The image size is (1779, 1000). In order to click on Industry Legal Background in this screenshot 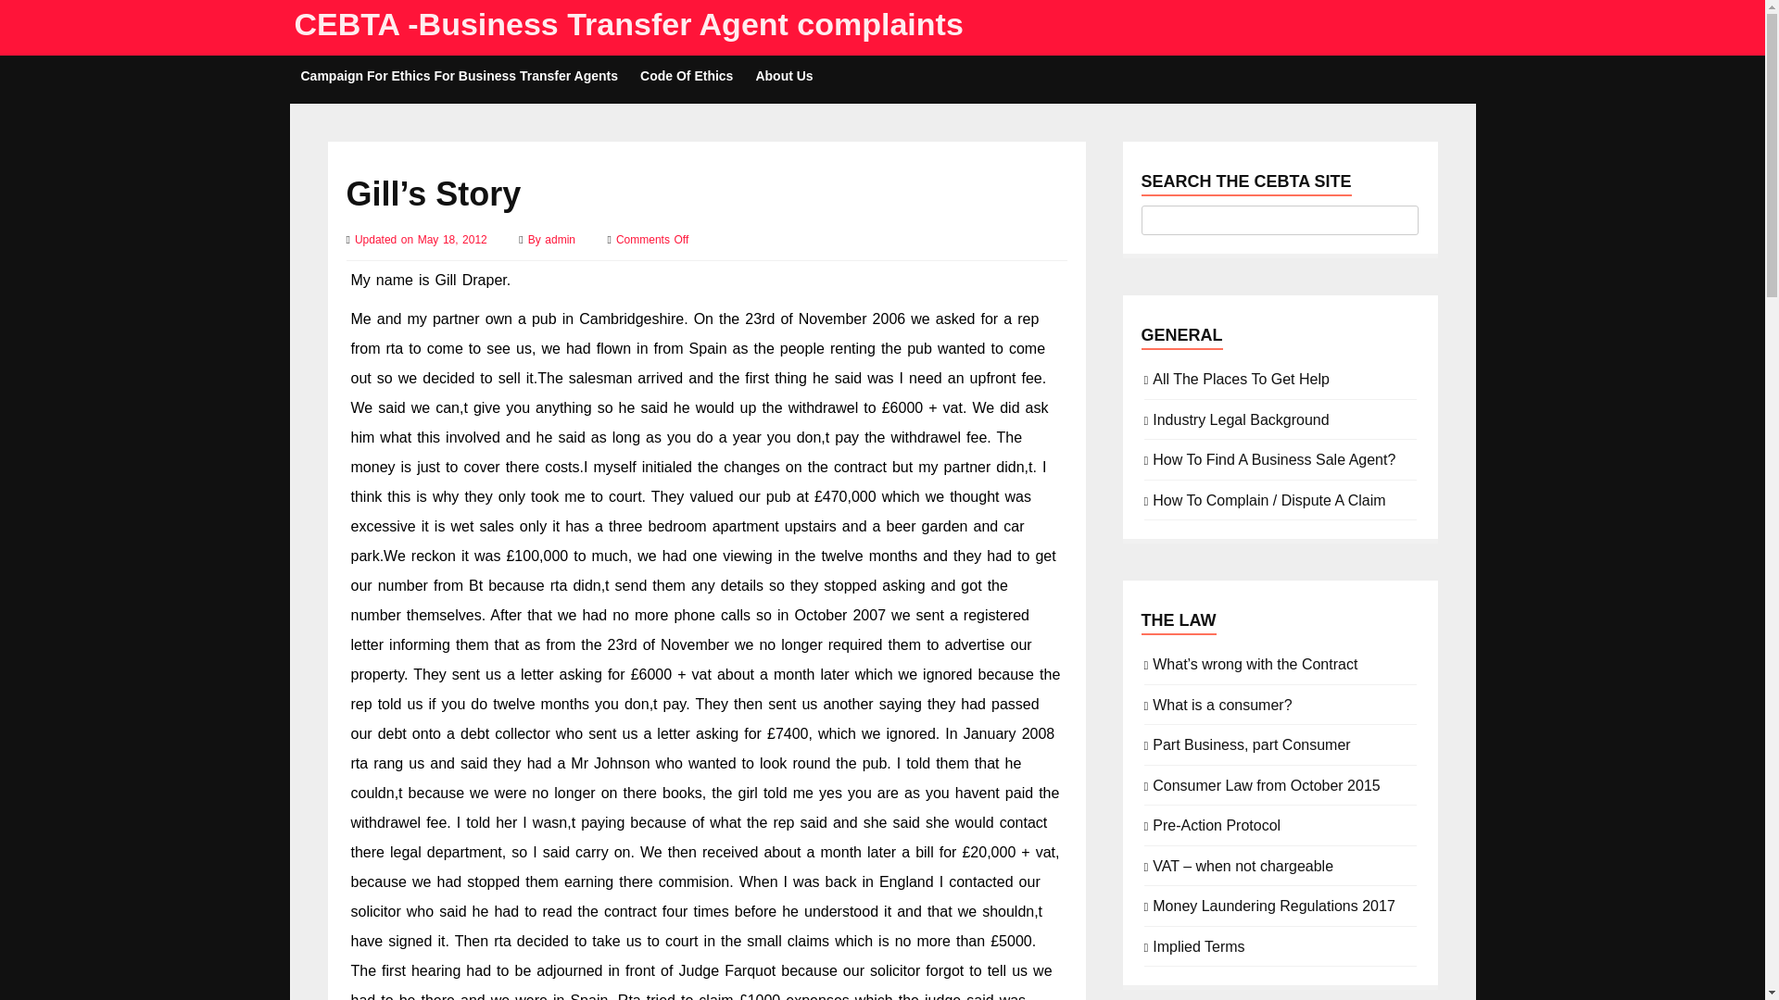, I will do `click(1241, 419)`.